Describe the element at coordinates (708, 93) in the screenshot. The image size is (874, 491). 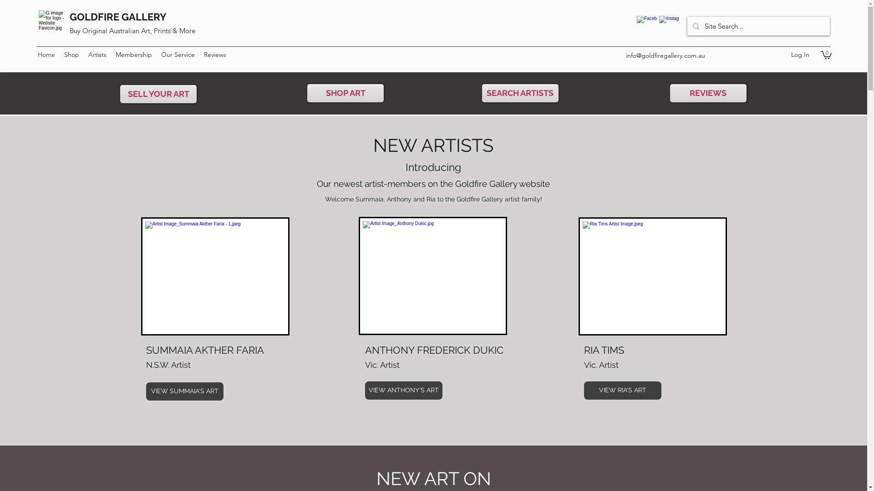
I see `REVIEWS` at that location.